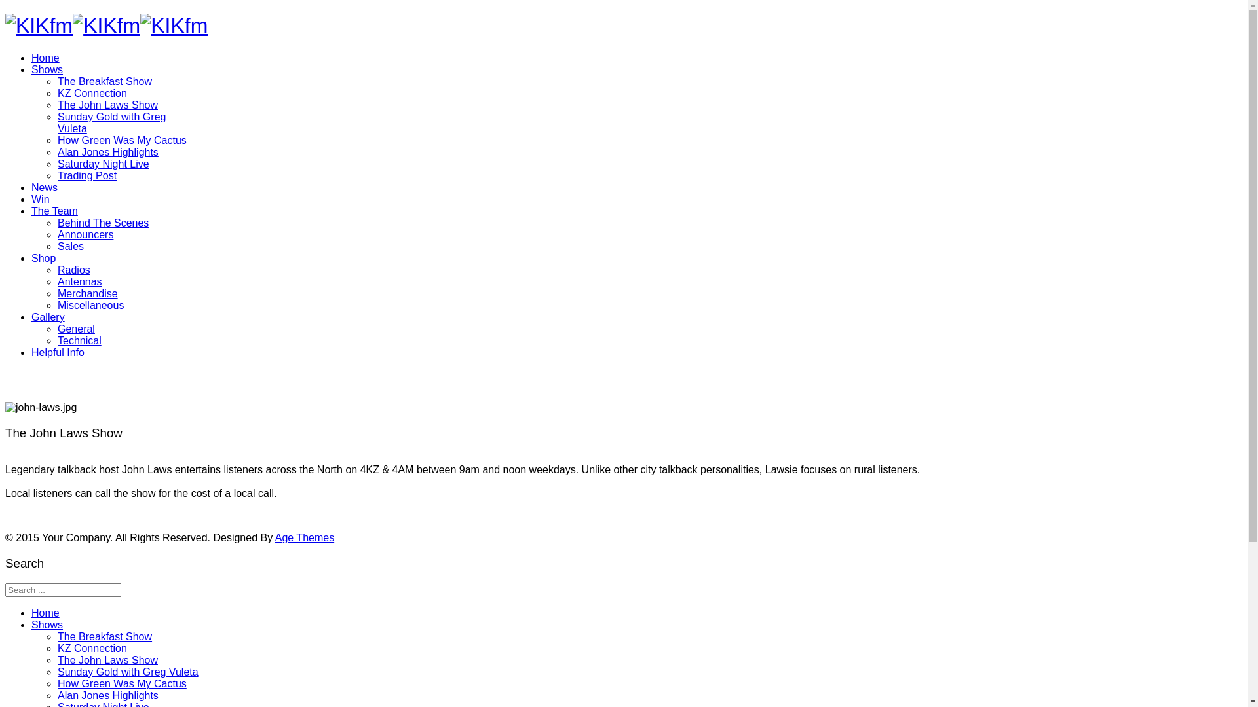  What do you see at coordinates (107, 660) in the screenshot?
I see `The John Laws Show` at bounding box center [107, 660].